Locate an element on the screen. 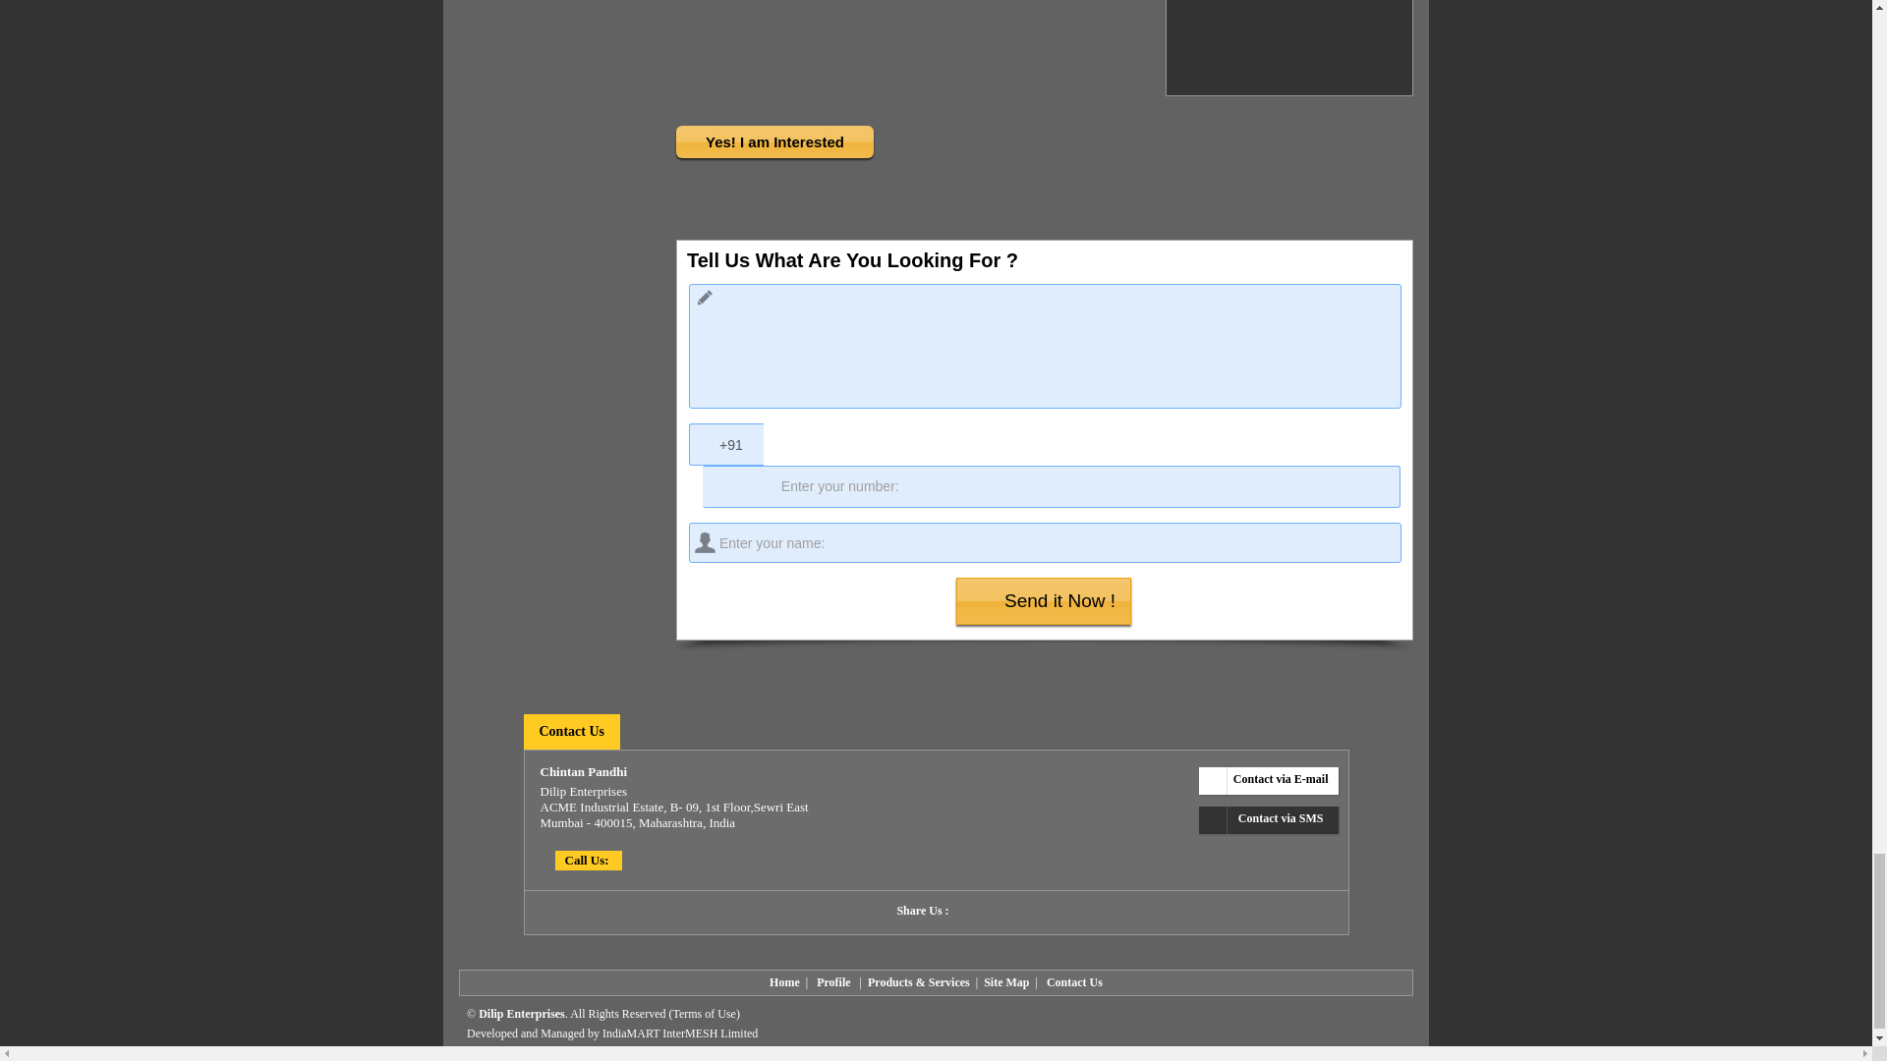 The image size is (1887, 1061). Send it Now ! is located at coordinates (1044, 601).